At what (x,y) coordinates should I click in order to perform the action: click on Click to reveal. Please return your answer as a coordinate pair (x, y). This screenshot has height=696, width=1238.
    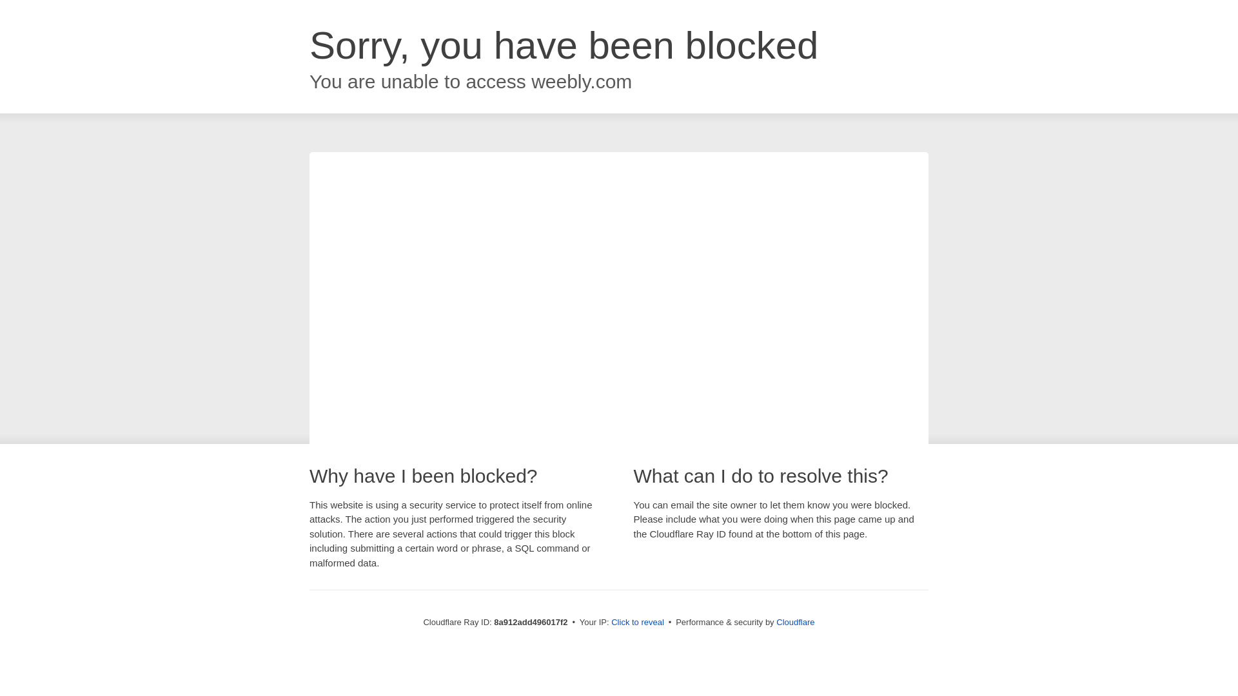
    Looking at the image, I should click on (637, 623).